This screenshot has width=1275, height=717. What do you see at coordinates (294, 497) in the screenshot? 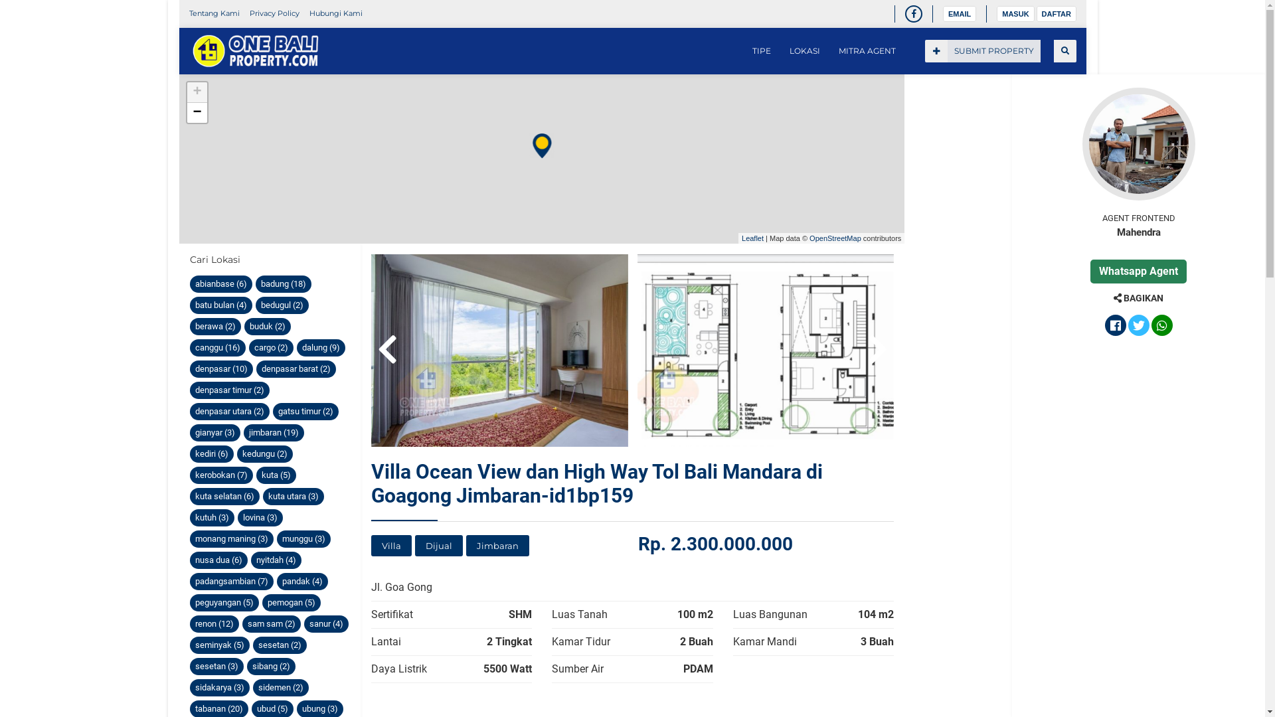
I see `kuta utara (3)` at bounding box center [294, 497].